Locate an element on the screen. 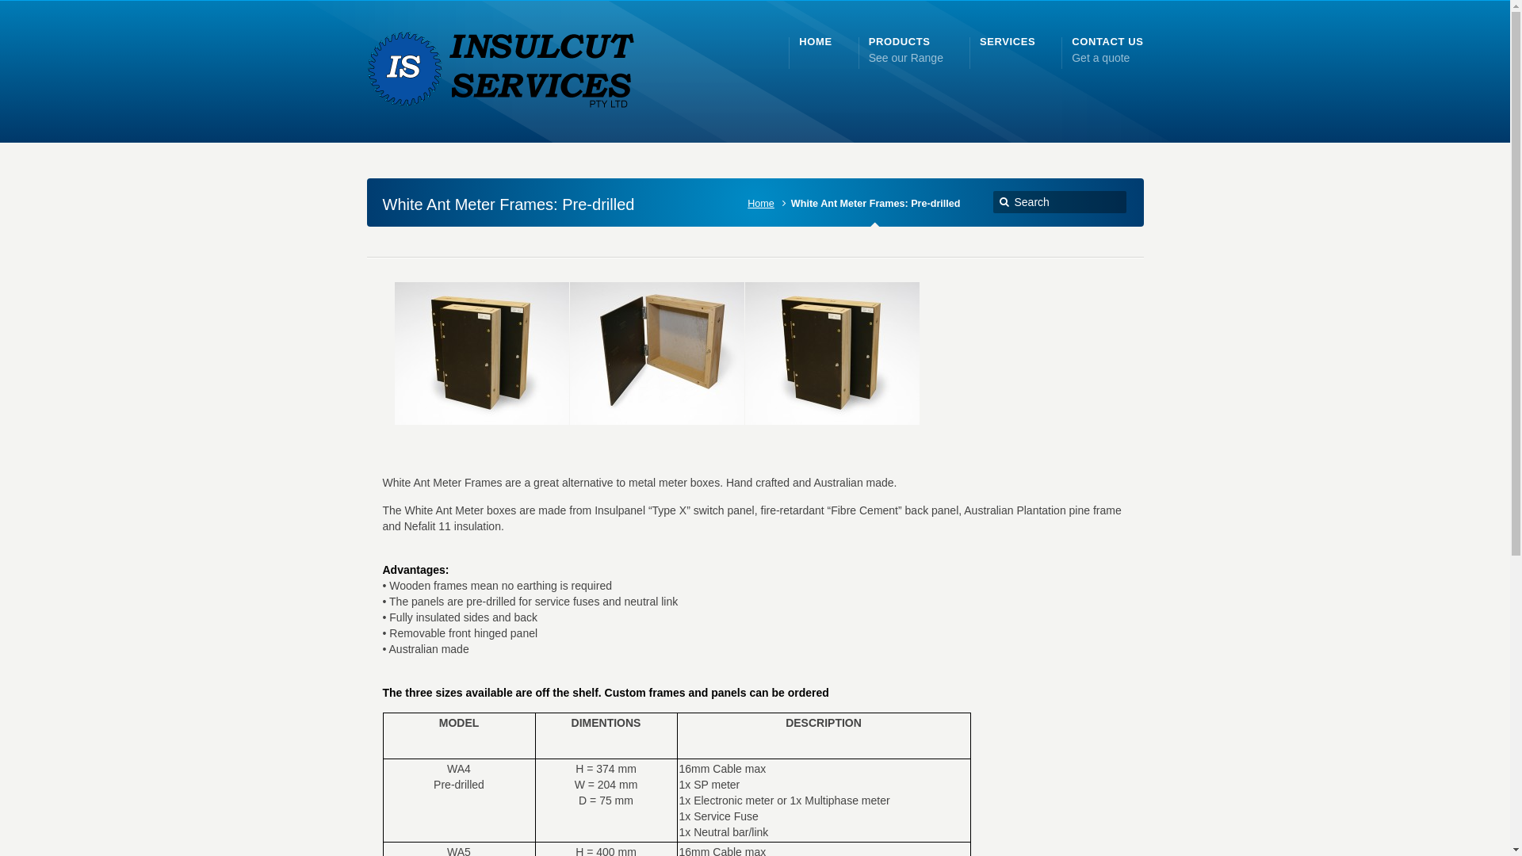 The height and width of the screenshot is (856, 1522). whiteAnt-2 is located at coordinates (482, 353).